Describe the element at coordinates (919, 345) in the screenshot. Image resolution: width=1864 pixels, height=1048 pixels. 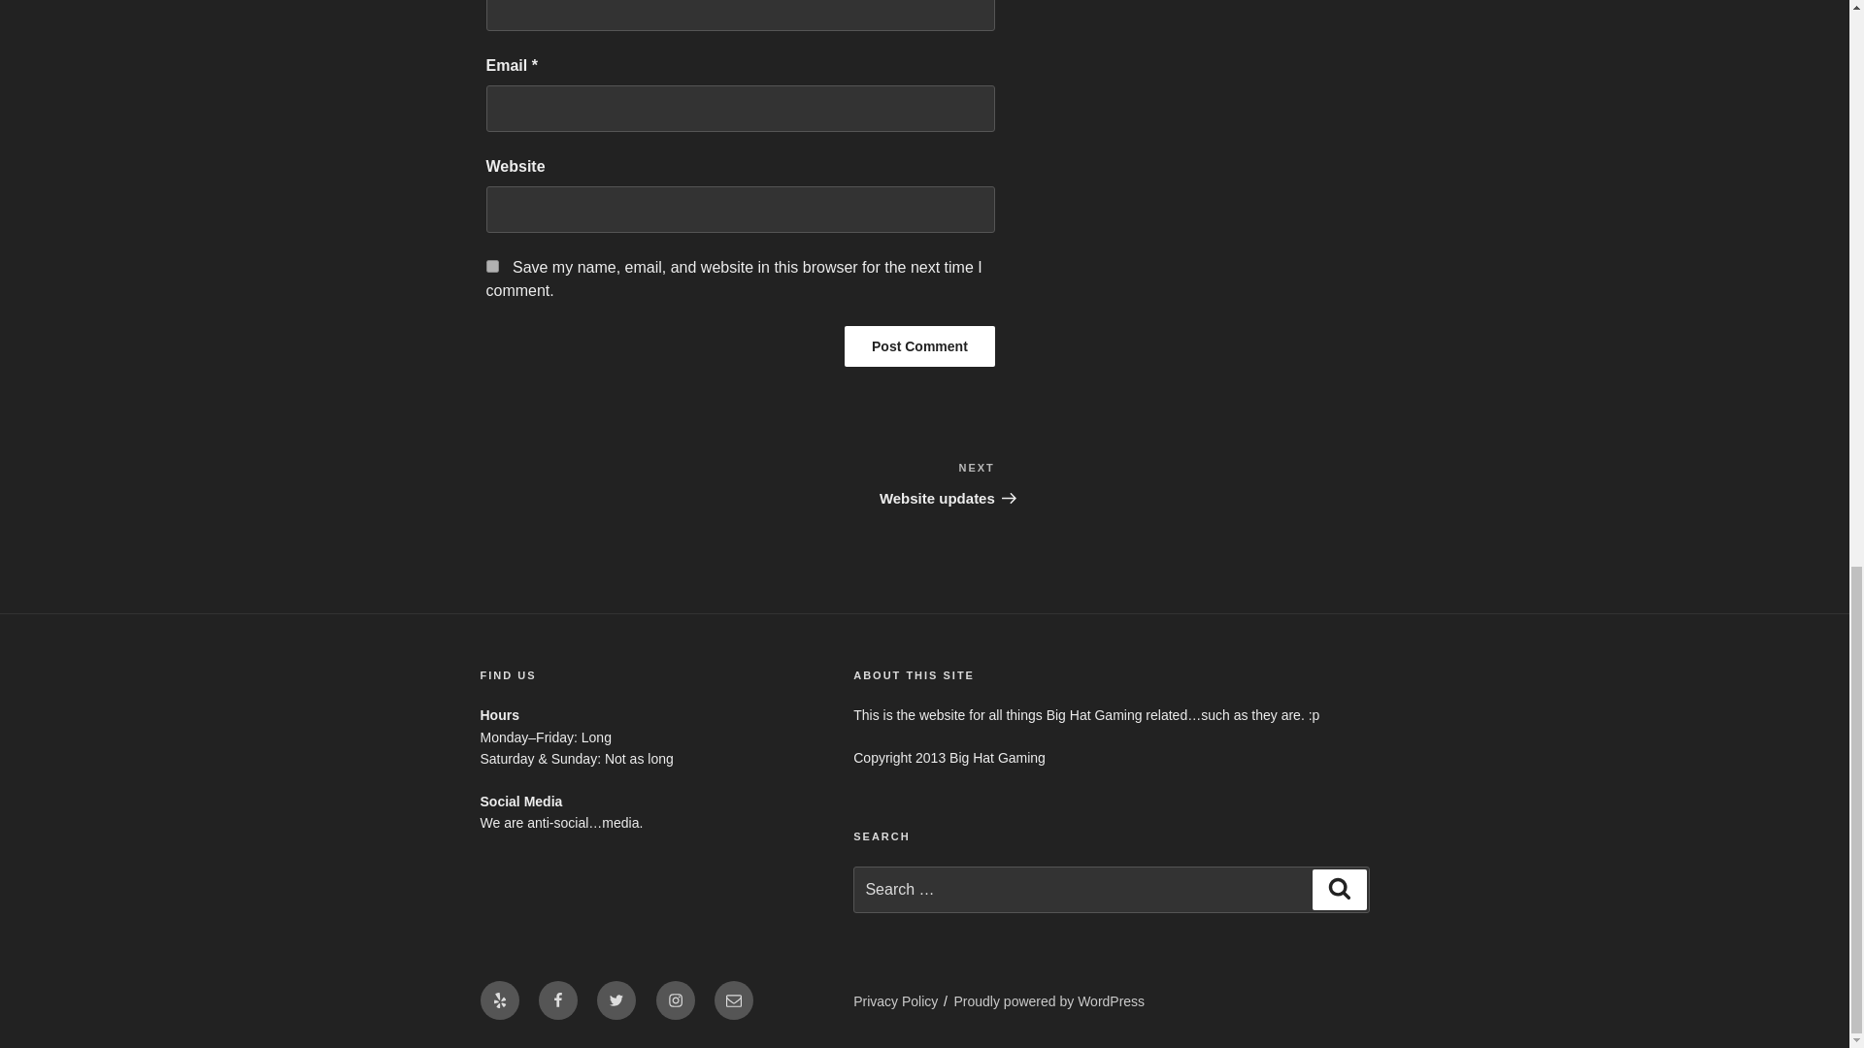
I see `Post Comment` at that location.